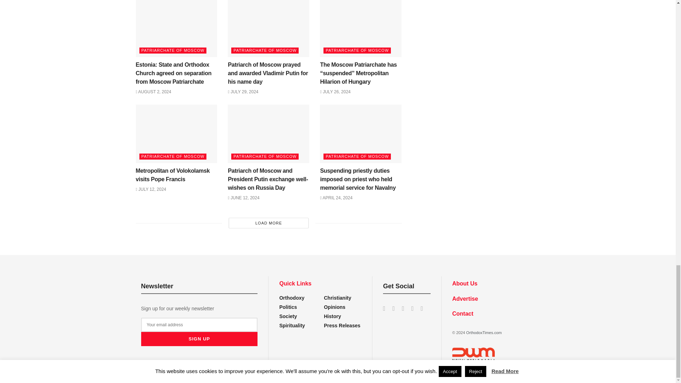  Describe the element at coordinates (342, 326) in the screenshot. I see `You can add some category description here.` at that location.